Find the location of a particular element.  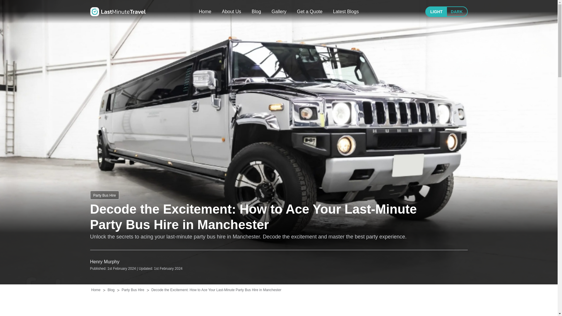

Get a Quote is located at coordinates (309, 12).